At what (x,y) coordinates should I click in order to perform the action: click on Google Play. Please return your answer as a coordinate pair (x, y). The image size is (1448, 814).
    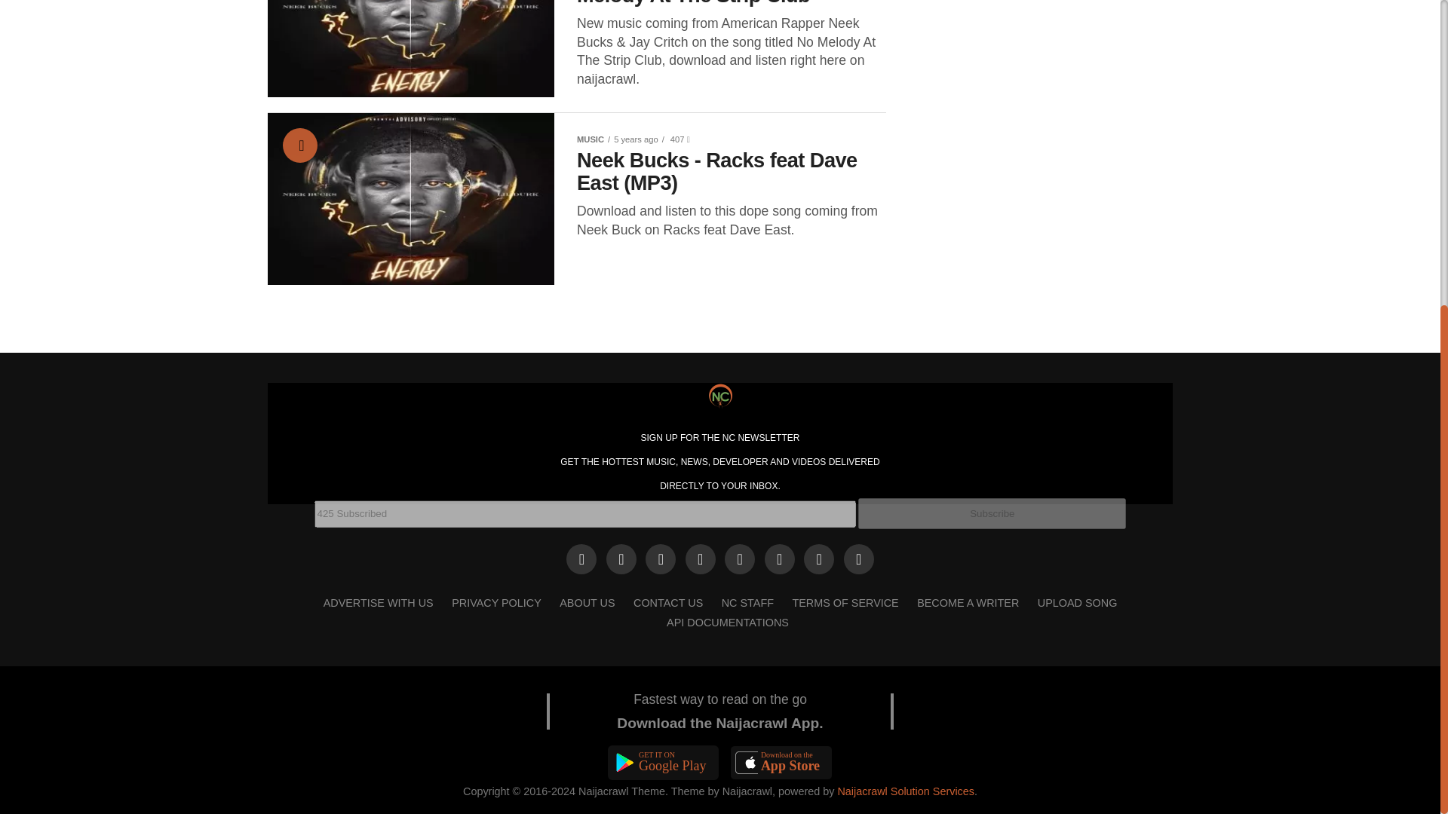
    Looking at the image, I should click on (664, 763).